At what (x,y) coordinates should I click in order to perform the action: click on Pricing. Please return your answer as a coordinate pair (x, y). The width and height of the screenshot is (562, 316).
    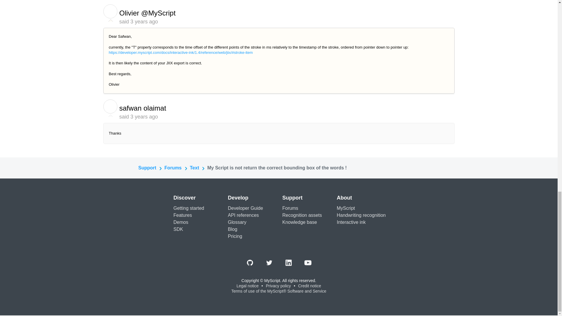
    Looking at the image, I should click on (235, 236).